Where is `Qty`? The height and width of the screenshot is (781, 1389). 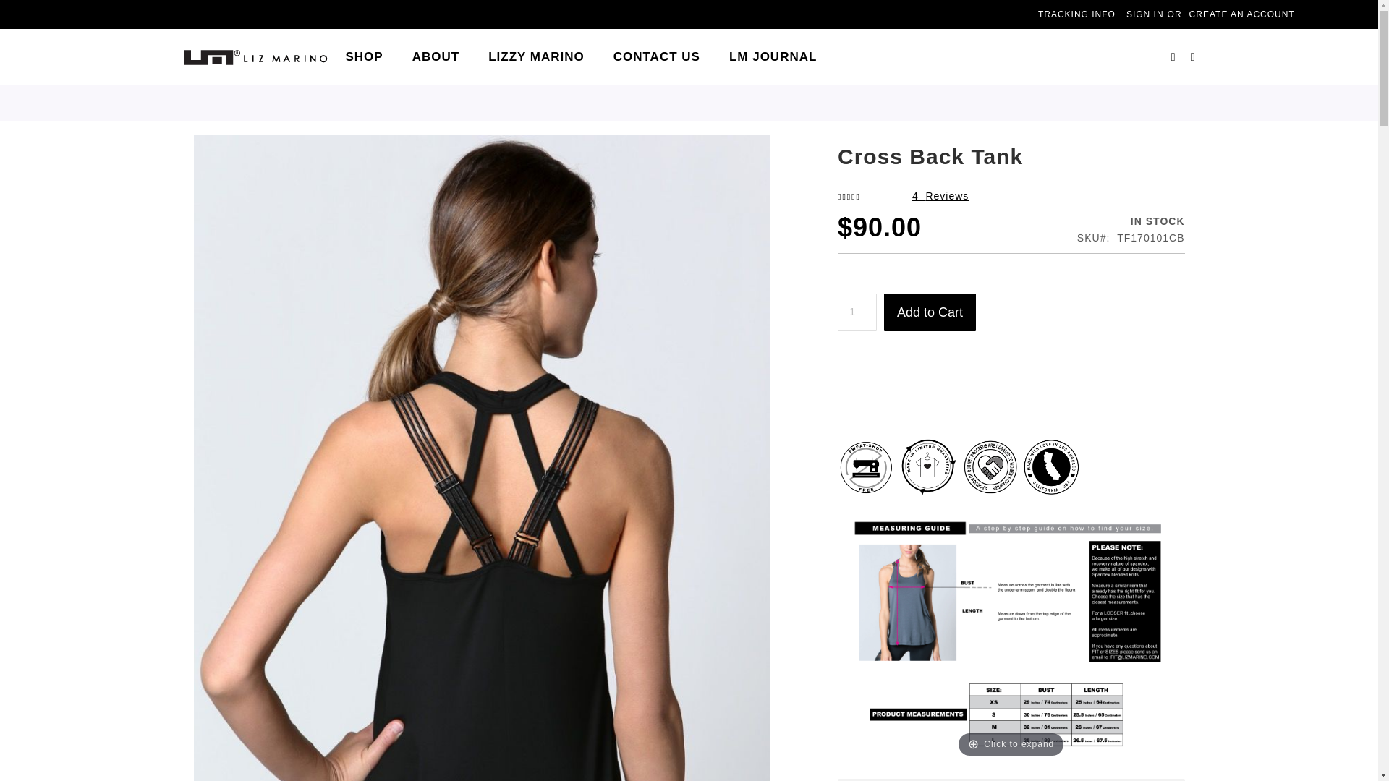 Qty is located at coordinates (857, 312).